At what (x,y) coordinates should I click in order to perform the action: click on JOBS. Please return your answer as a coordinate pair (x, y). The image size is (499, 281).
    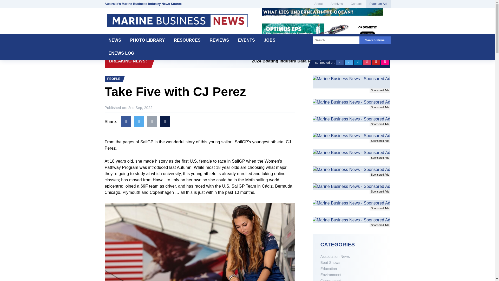
    Looking at the image, I should click on (270, 40).